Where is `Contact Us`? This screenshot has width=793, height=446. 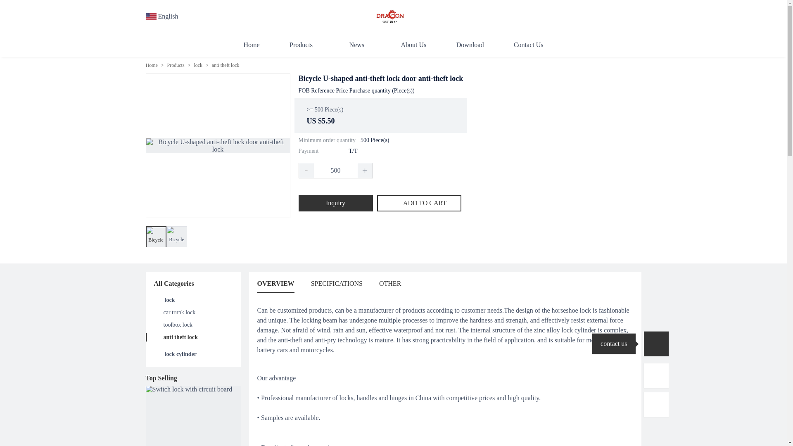 Contact Us is located at coordinates (529, 45).